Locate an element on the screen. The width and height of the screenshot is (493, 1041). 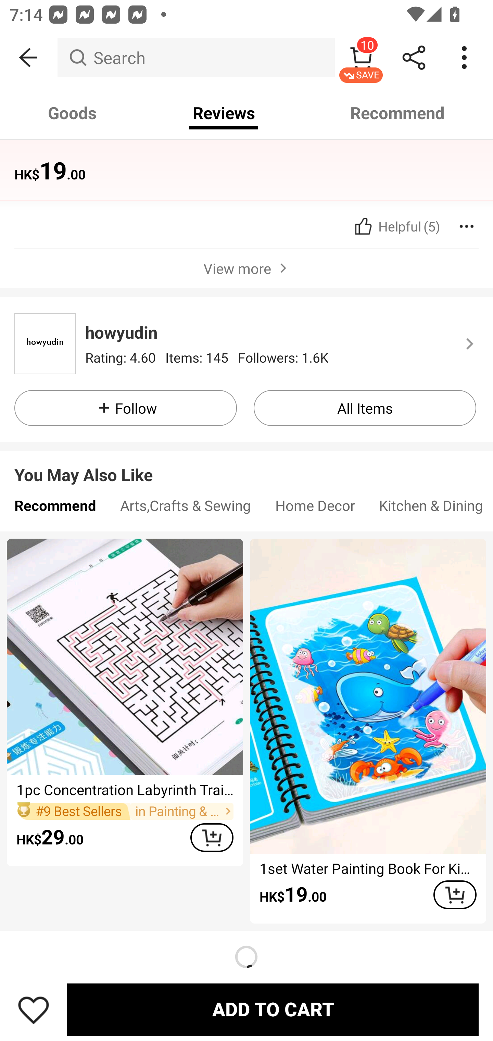
Arts,Crafts & Sewing is located at coordinates (186, 509).